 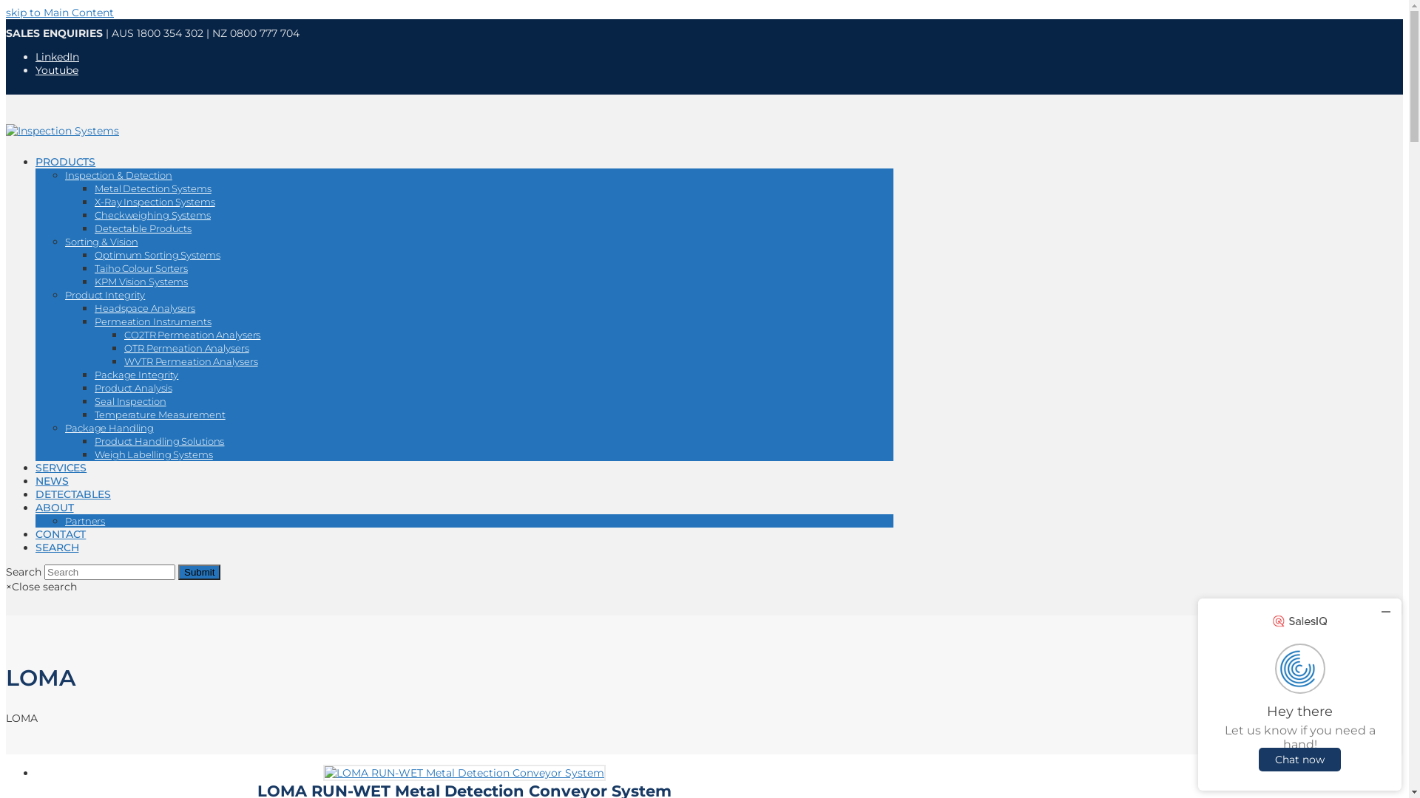 What do you see at coordinates (141, 268) in the screenshot?
I see `Taiho Colour Sorters` at bounding box center [141, 268].